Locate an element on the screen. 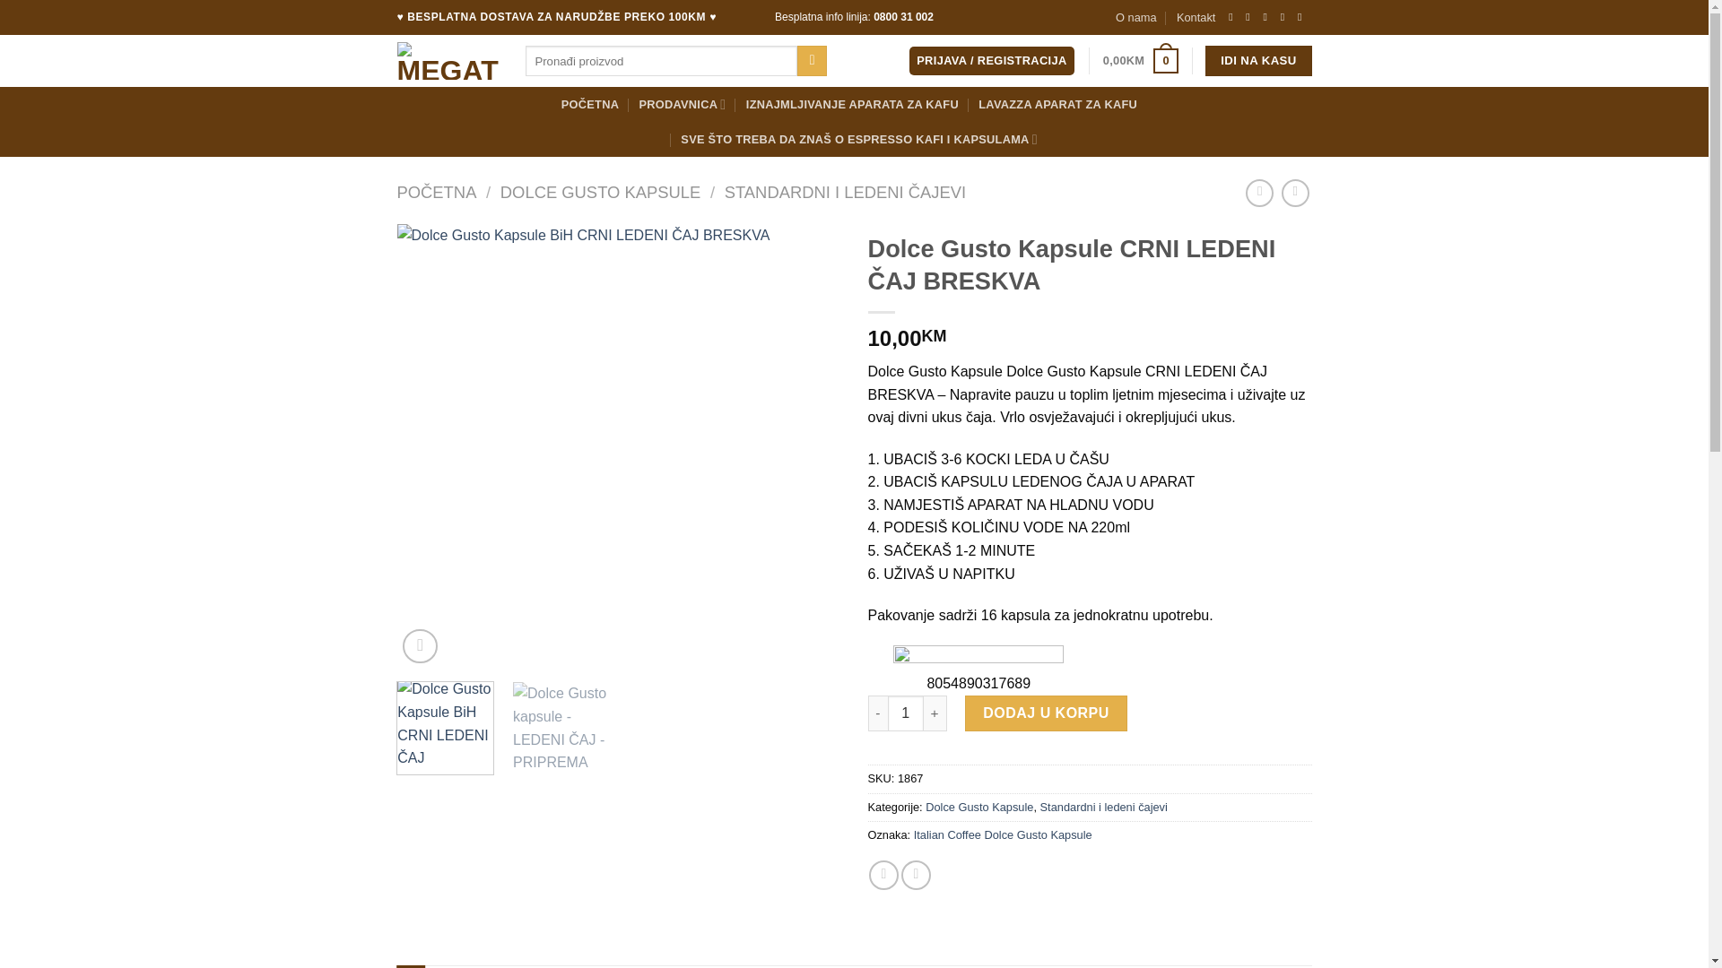 Image resolution: width=1722 pixels, height=968 pixels. PRODAVNICA is located at coordinates (683, 104).